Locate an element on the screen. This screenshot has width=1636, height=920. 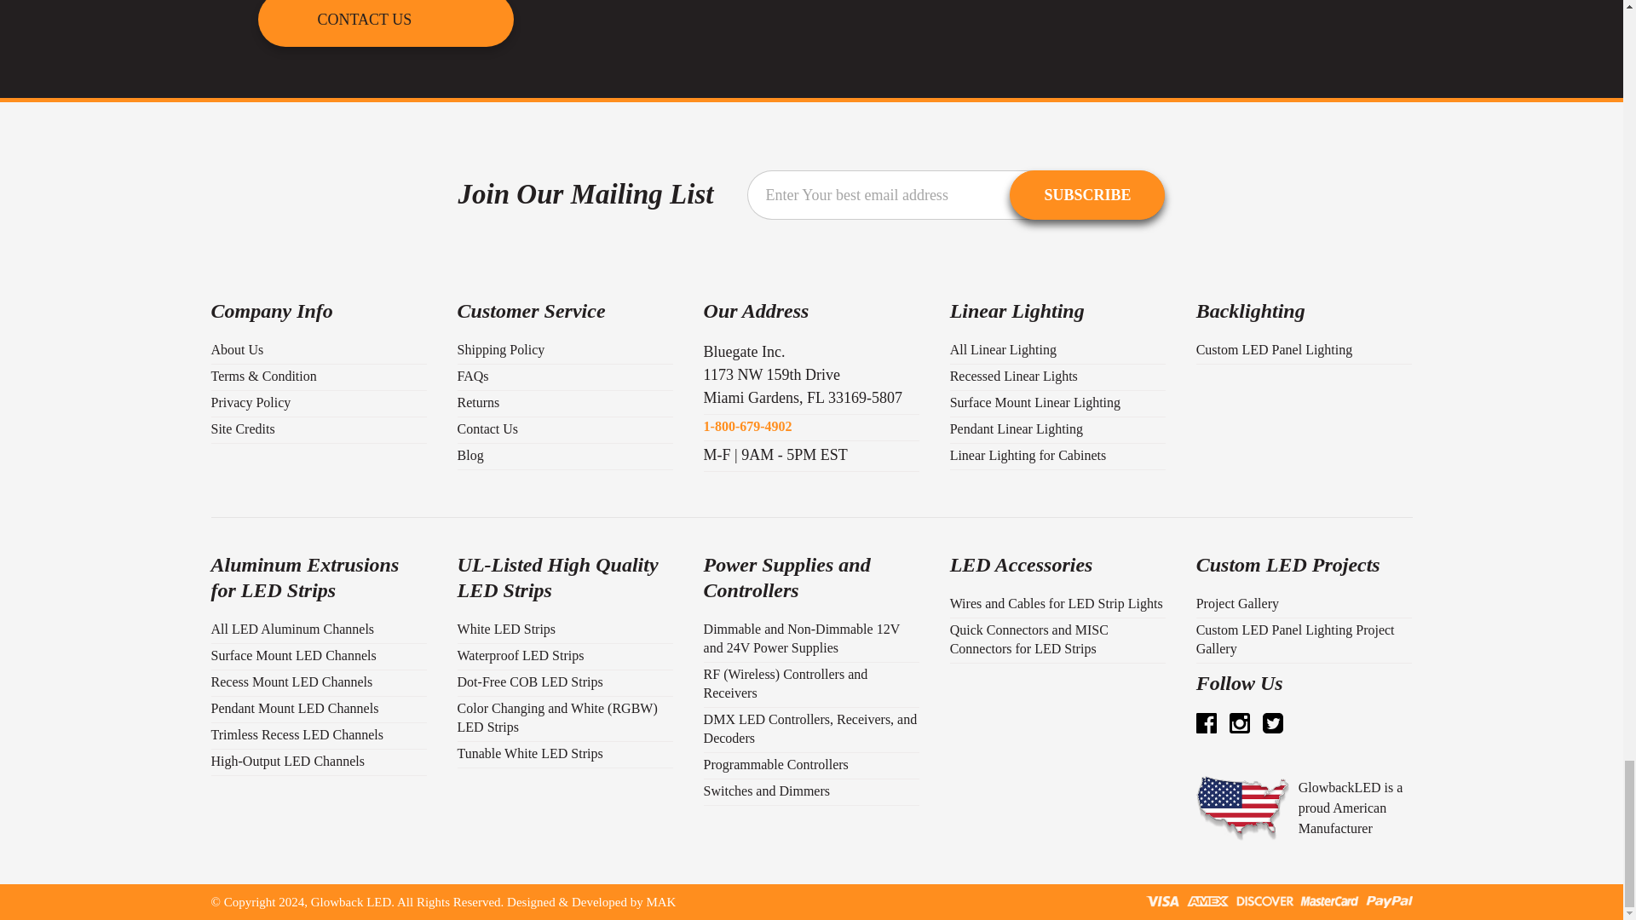
Subscribe is located at coordinates (1087, 194).